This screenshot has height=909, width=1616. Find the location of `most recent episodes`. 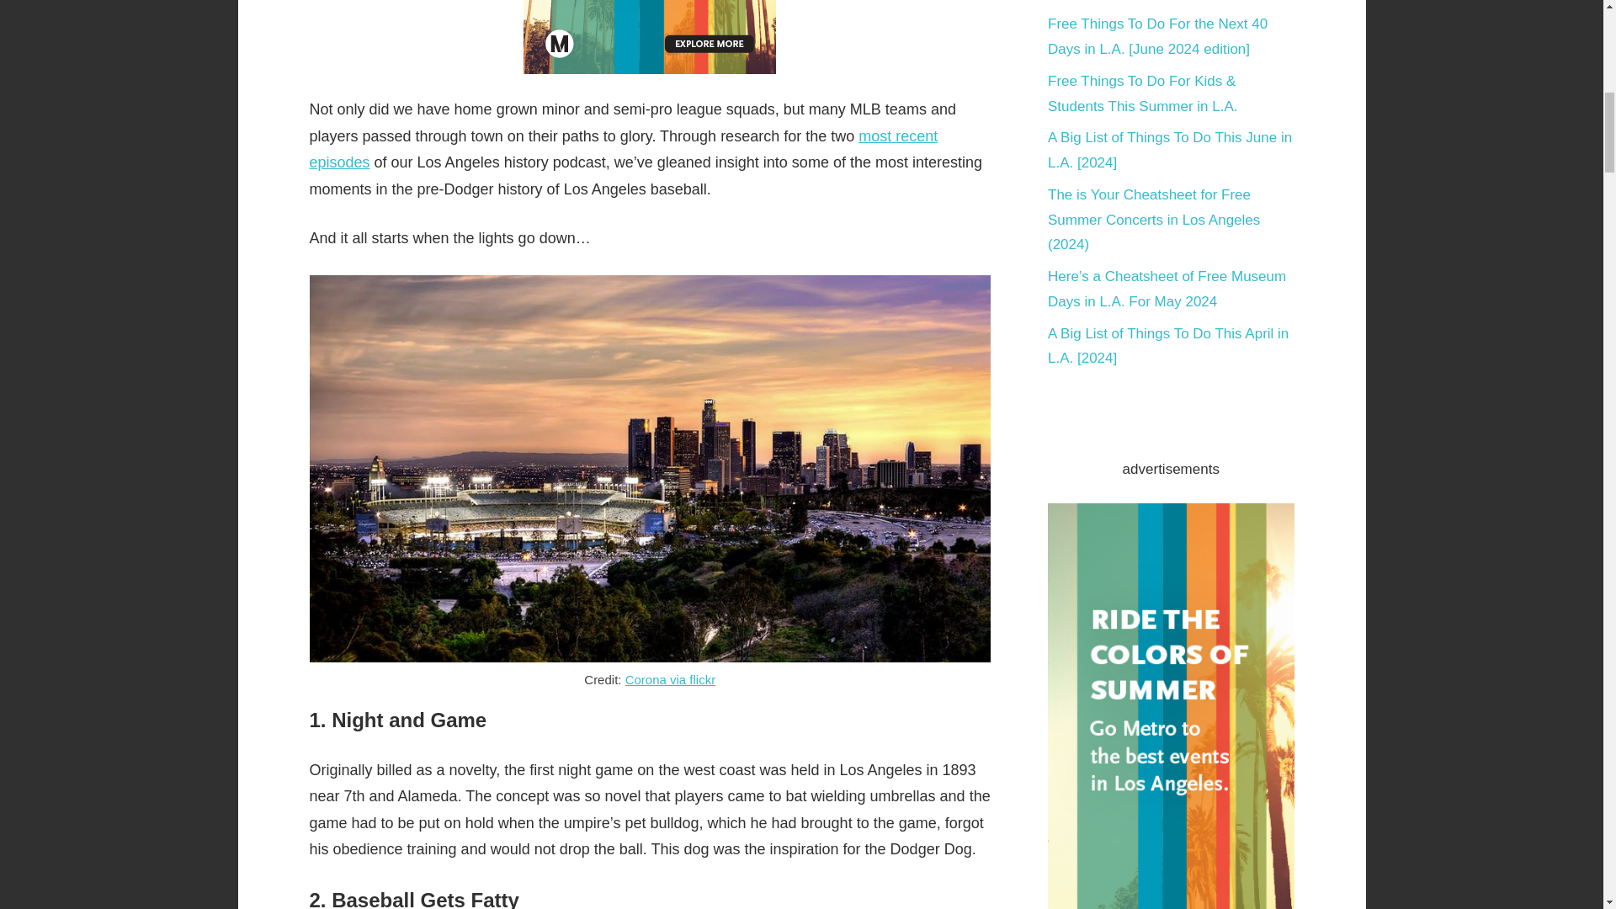

most recent episodes is located at coordinates (625, 150).